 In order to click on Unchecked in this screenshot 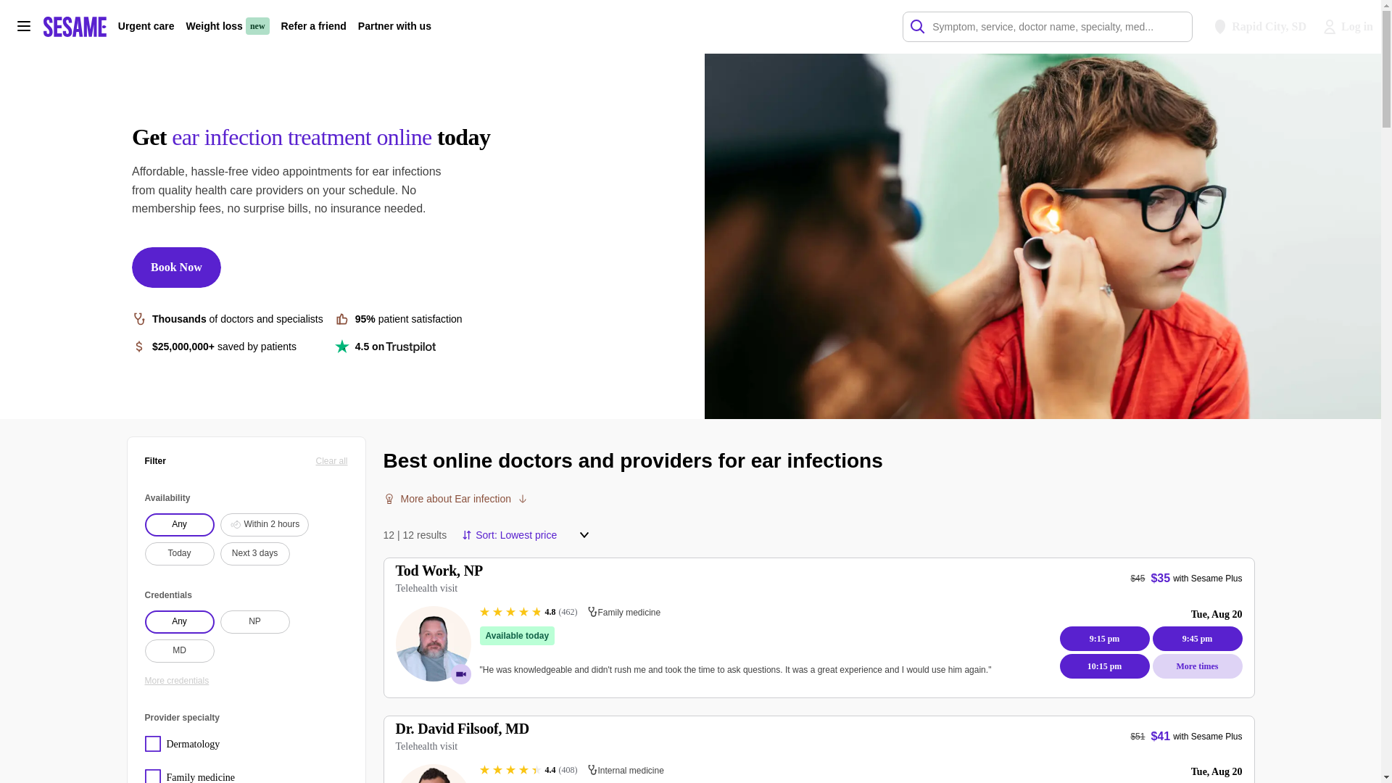, I will do `click(152, 744)`.